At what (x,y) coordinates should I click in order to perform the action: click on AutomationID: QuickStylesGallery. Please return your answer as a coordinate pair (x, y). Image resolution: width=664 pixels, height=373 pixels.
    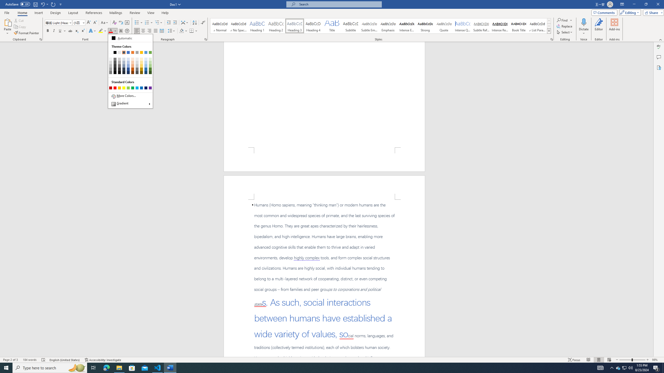
    Looking at the image, I should click on (381, 26).